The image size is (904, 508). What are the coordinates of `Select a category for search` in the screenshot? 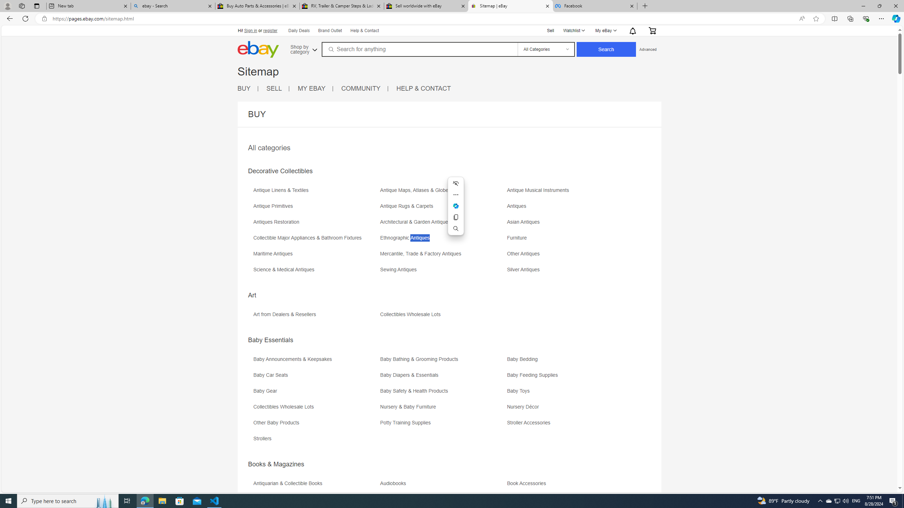 It's located at (545, 49).